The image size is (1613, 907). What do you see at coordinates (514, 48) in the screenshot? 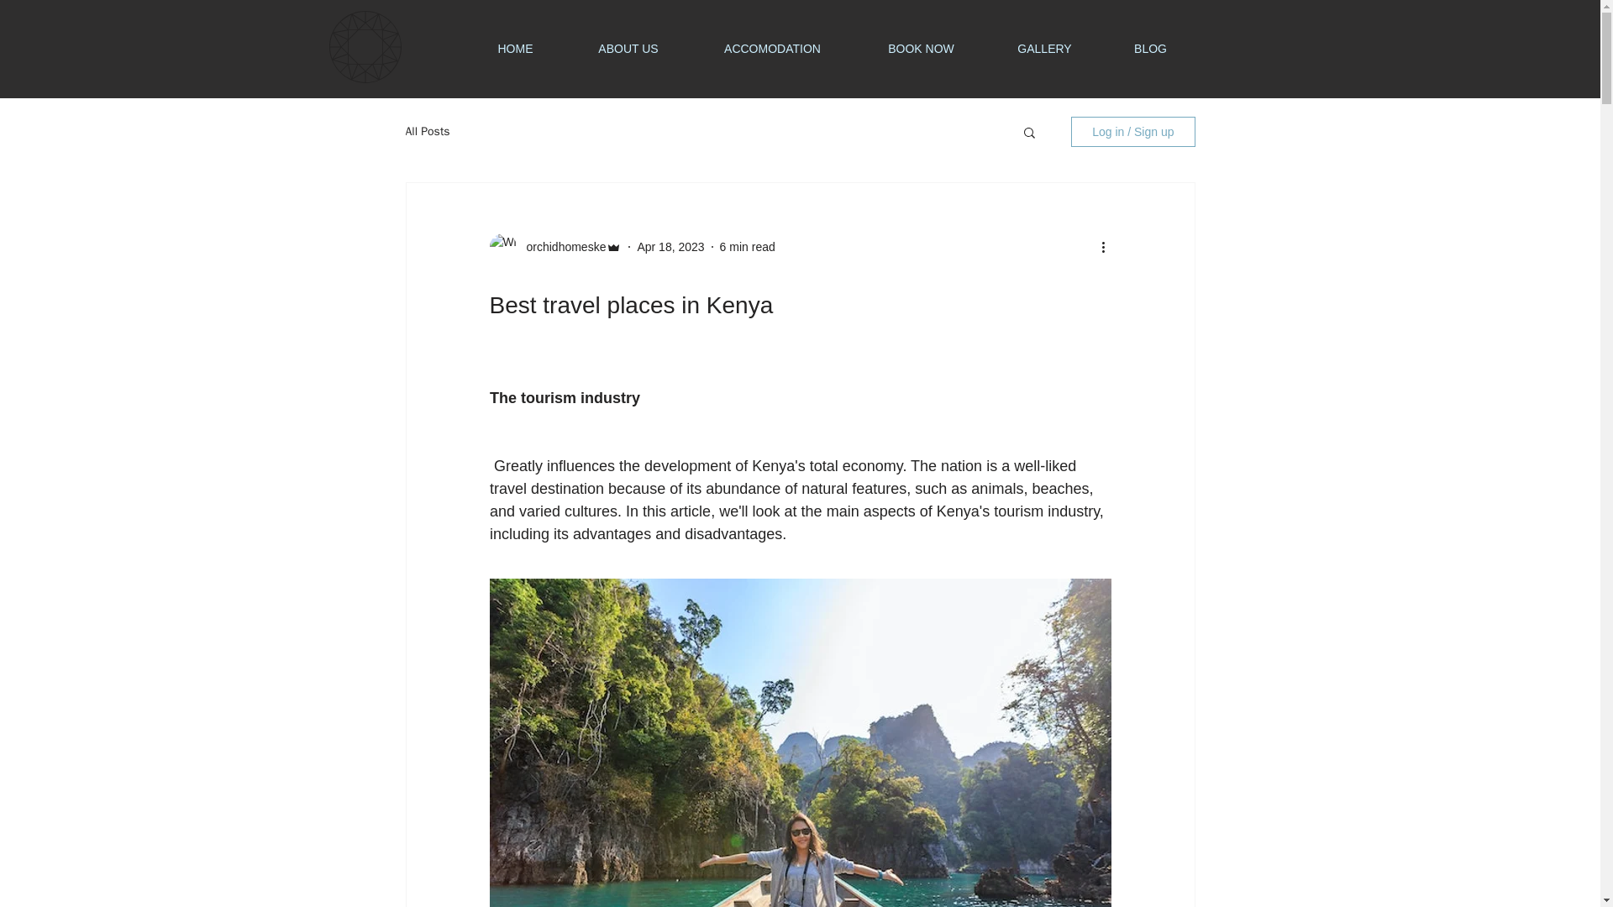
I see `HOME` at bounding box center [514, 48].